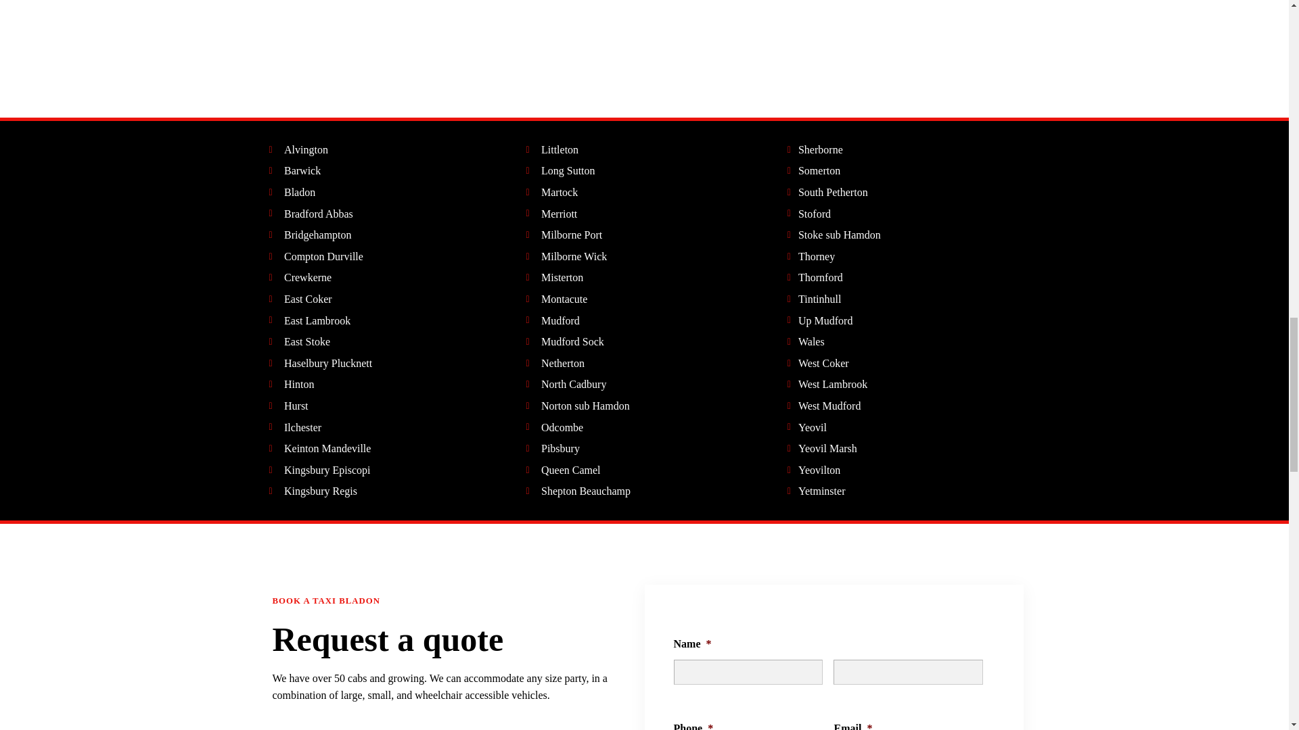  Describe the element at coordinates (292, 193) in the screenshot. I see `Bladon` at that location.